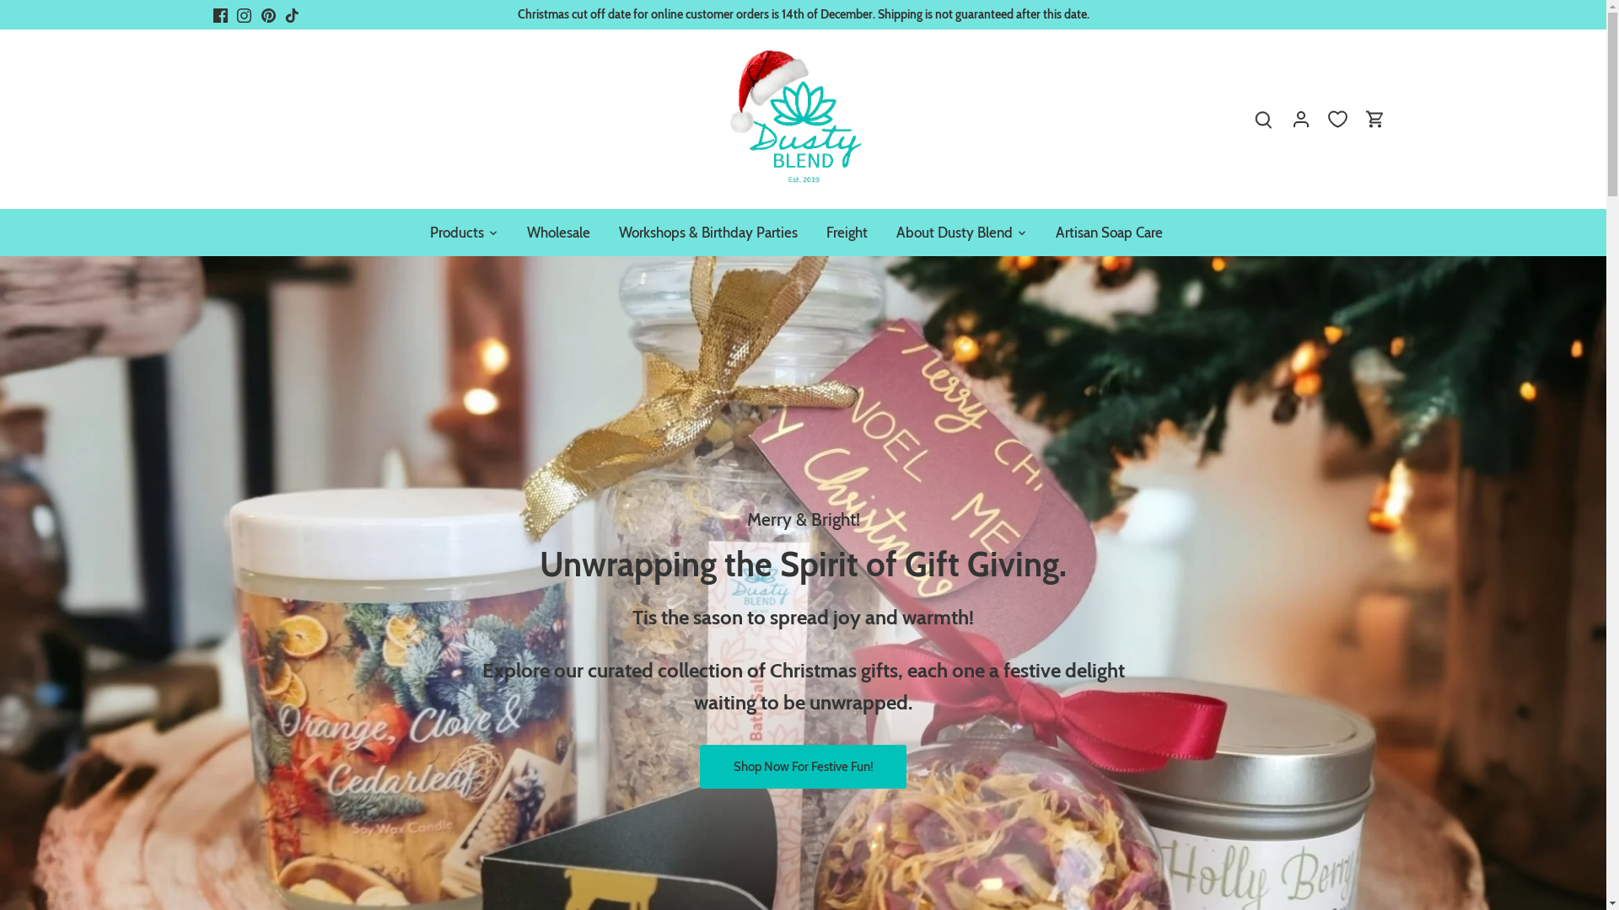  I want to click on Shop Now For Festive Fun!, so click(803, 767).